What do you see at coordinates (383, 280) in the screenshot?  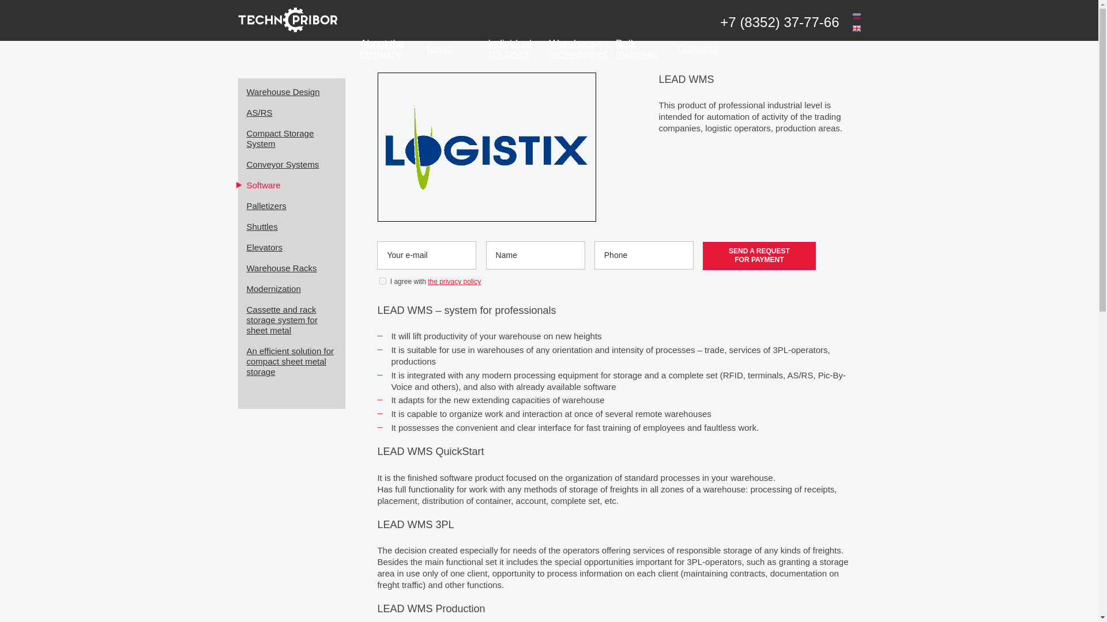 I see `the privacy policy` at bounding box center [383, 280].